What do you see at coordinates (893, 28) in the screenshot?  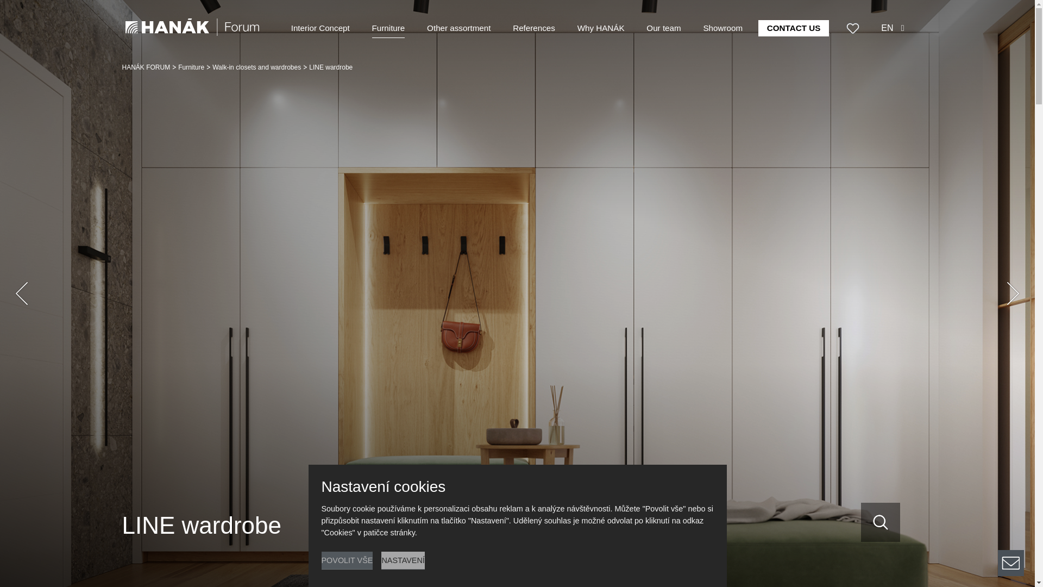 I see `EN` at bounding box center [893, 28].